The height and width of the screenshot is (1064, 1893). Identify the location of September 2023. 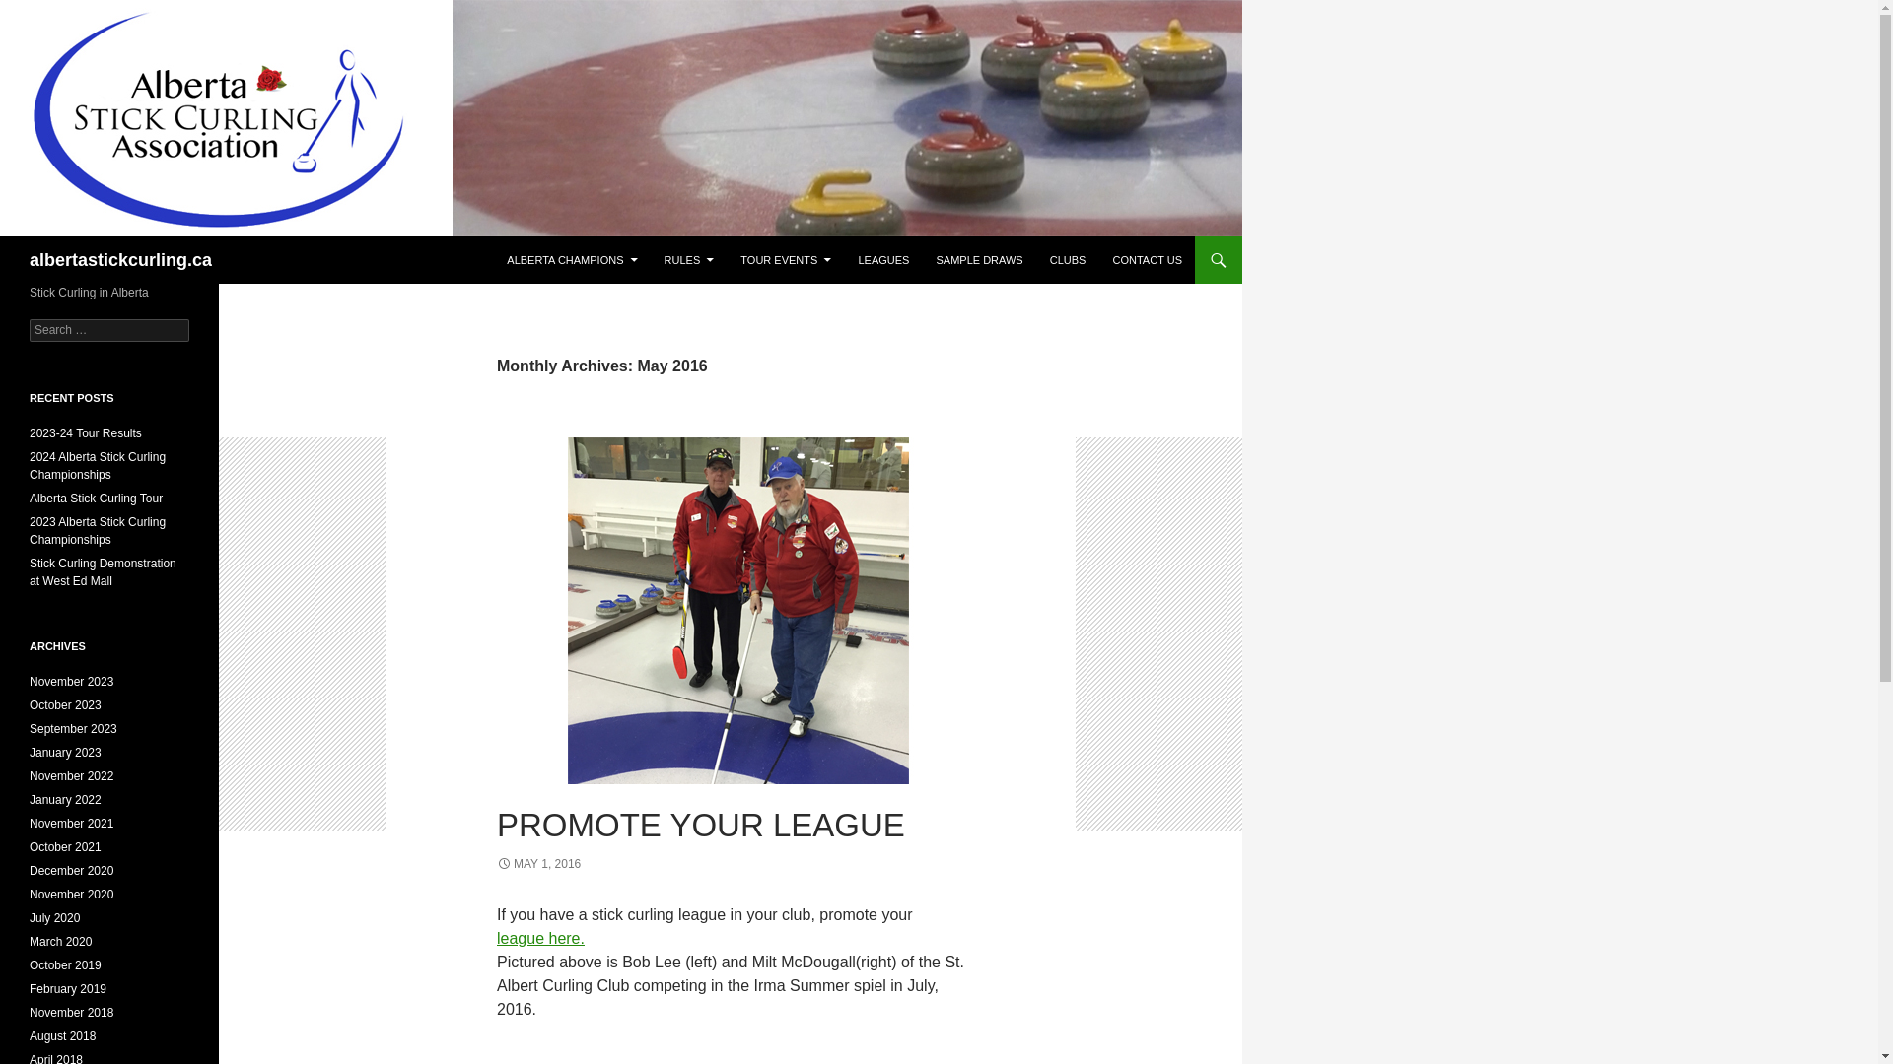
(73, 729).